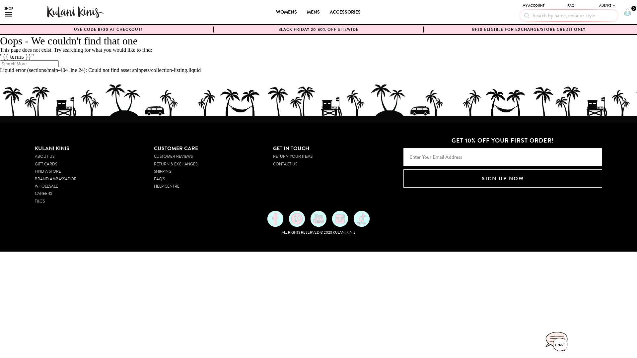  Describe the element at coordinates (46, 164) in the screenshot. I see `GIFT CARDS` at that location.